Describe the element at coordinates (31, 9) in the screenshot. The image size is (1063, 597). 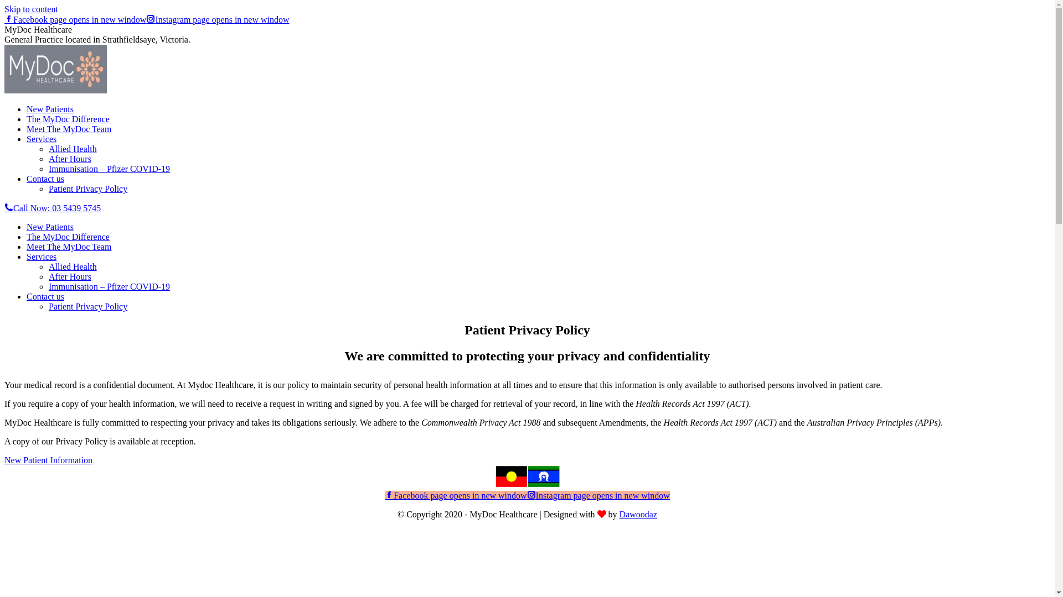
I see `Skip to content` at that location.